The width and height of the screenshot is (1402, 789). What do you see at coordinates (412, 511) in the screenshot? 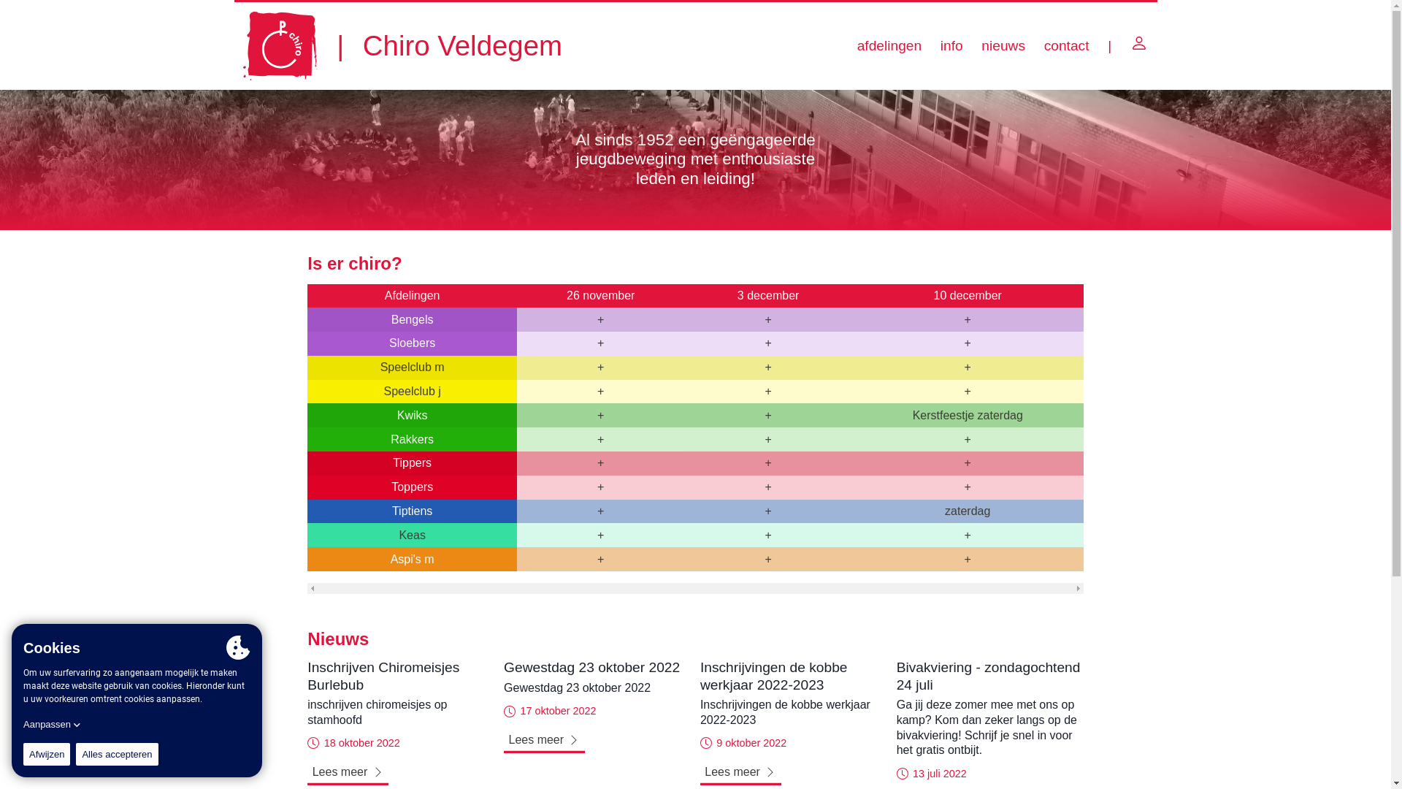
I see `Tiptiens` at bounding box center [412, 511].